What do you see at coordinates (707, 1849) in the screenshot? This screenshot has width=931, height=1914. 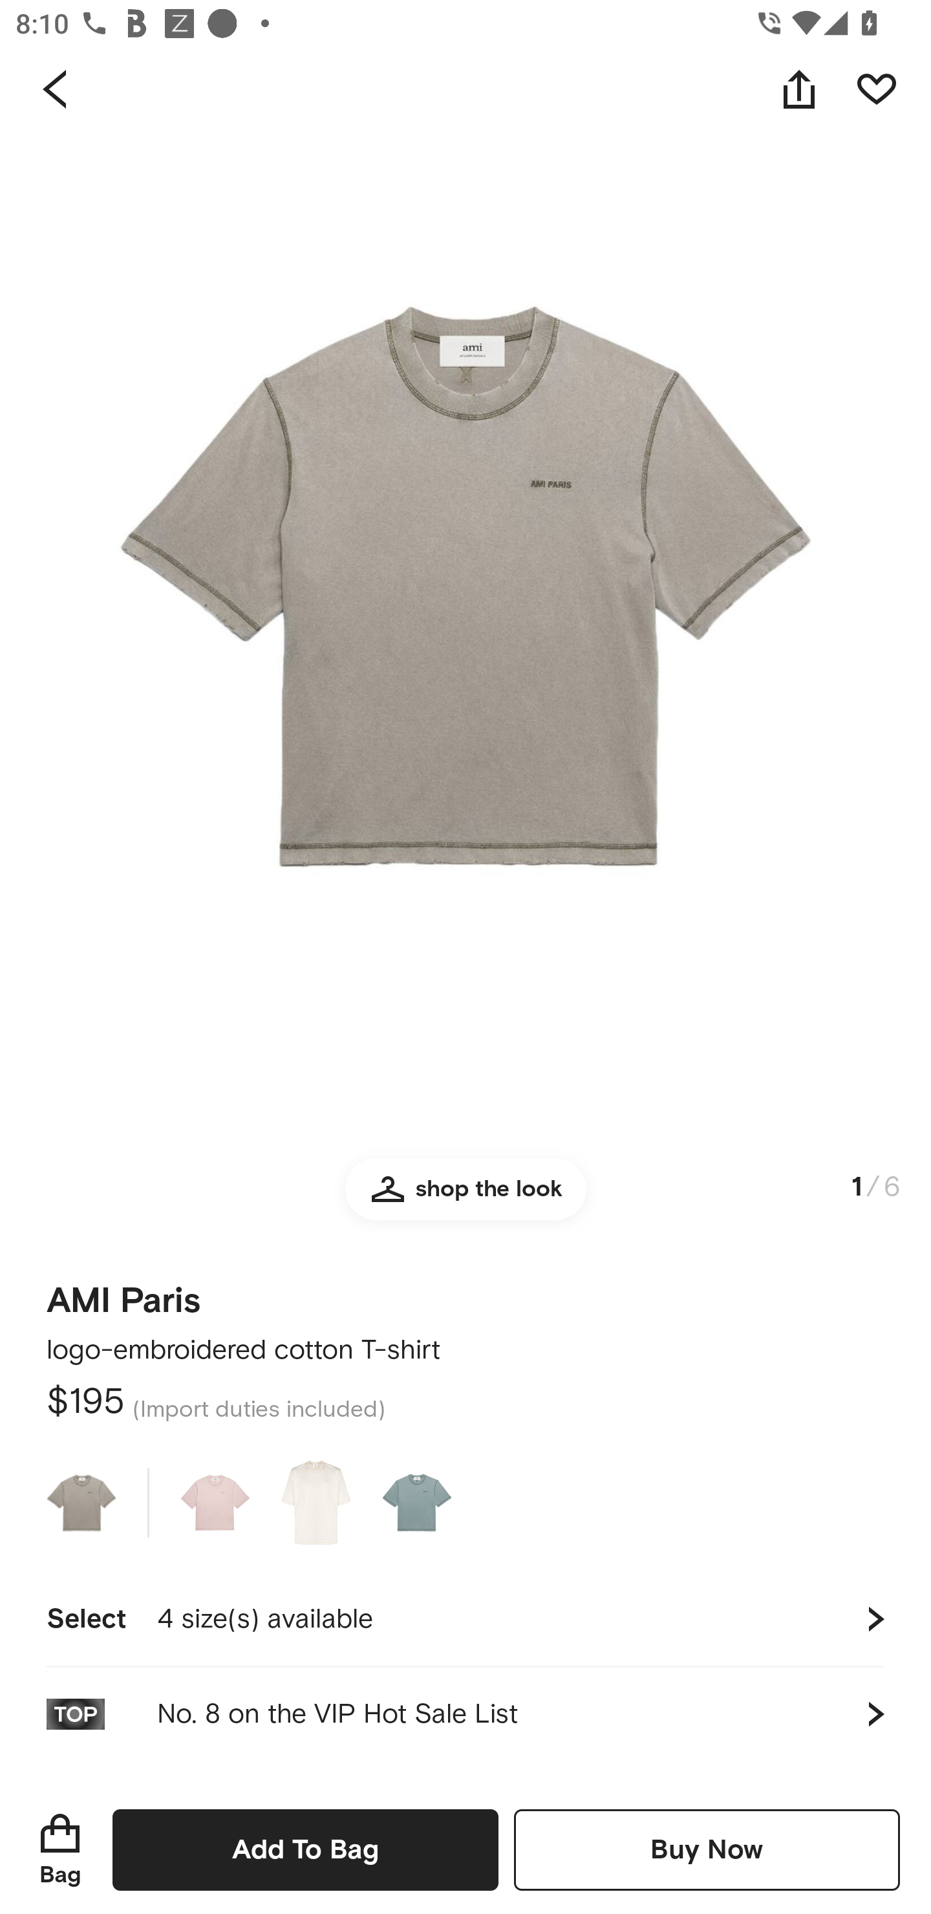 I see `Buy Now` at bounding box center [707, 1849].